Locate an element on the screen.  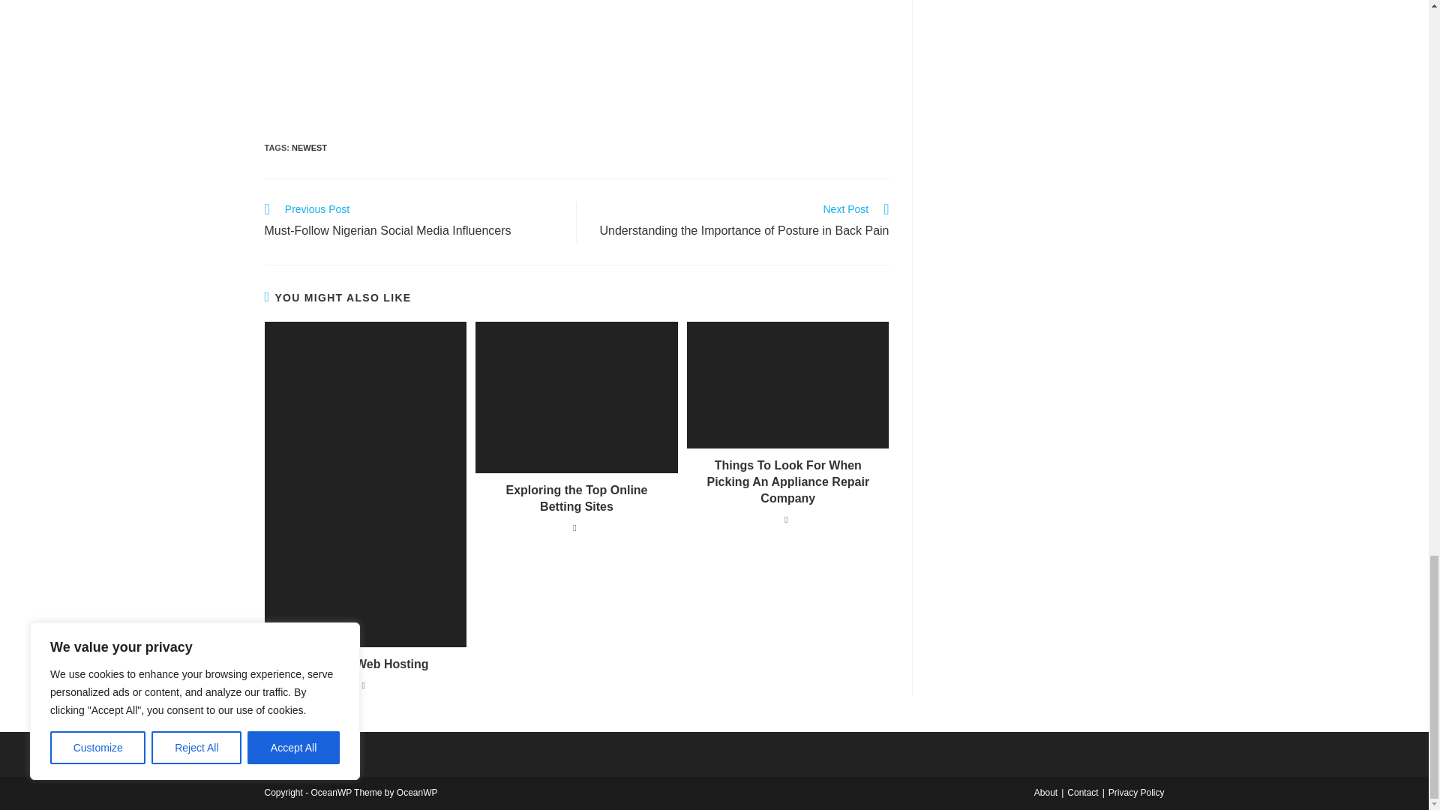
NEWEST is located at coordinates (364, 664).